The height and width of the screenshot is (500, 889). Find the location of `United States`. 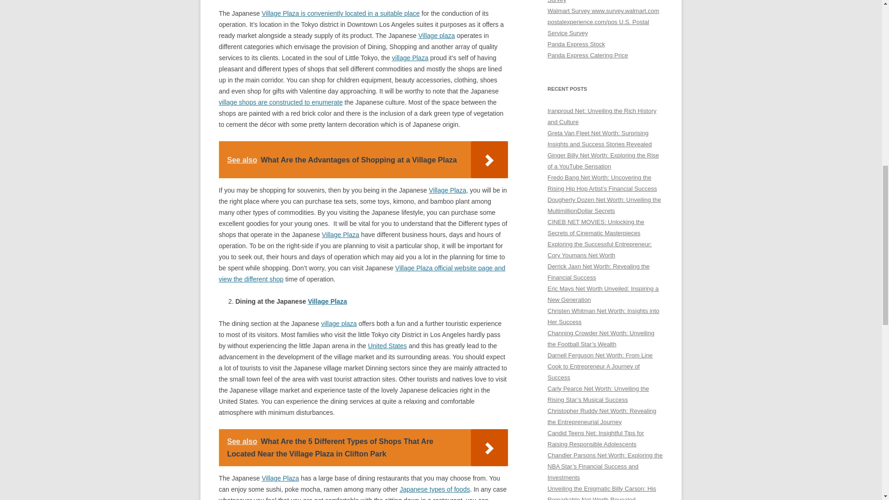

United States is located at coordinates (387, 345).